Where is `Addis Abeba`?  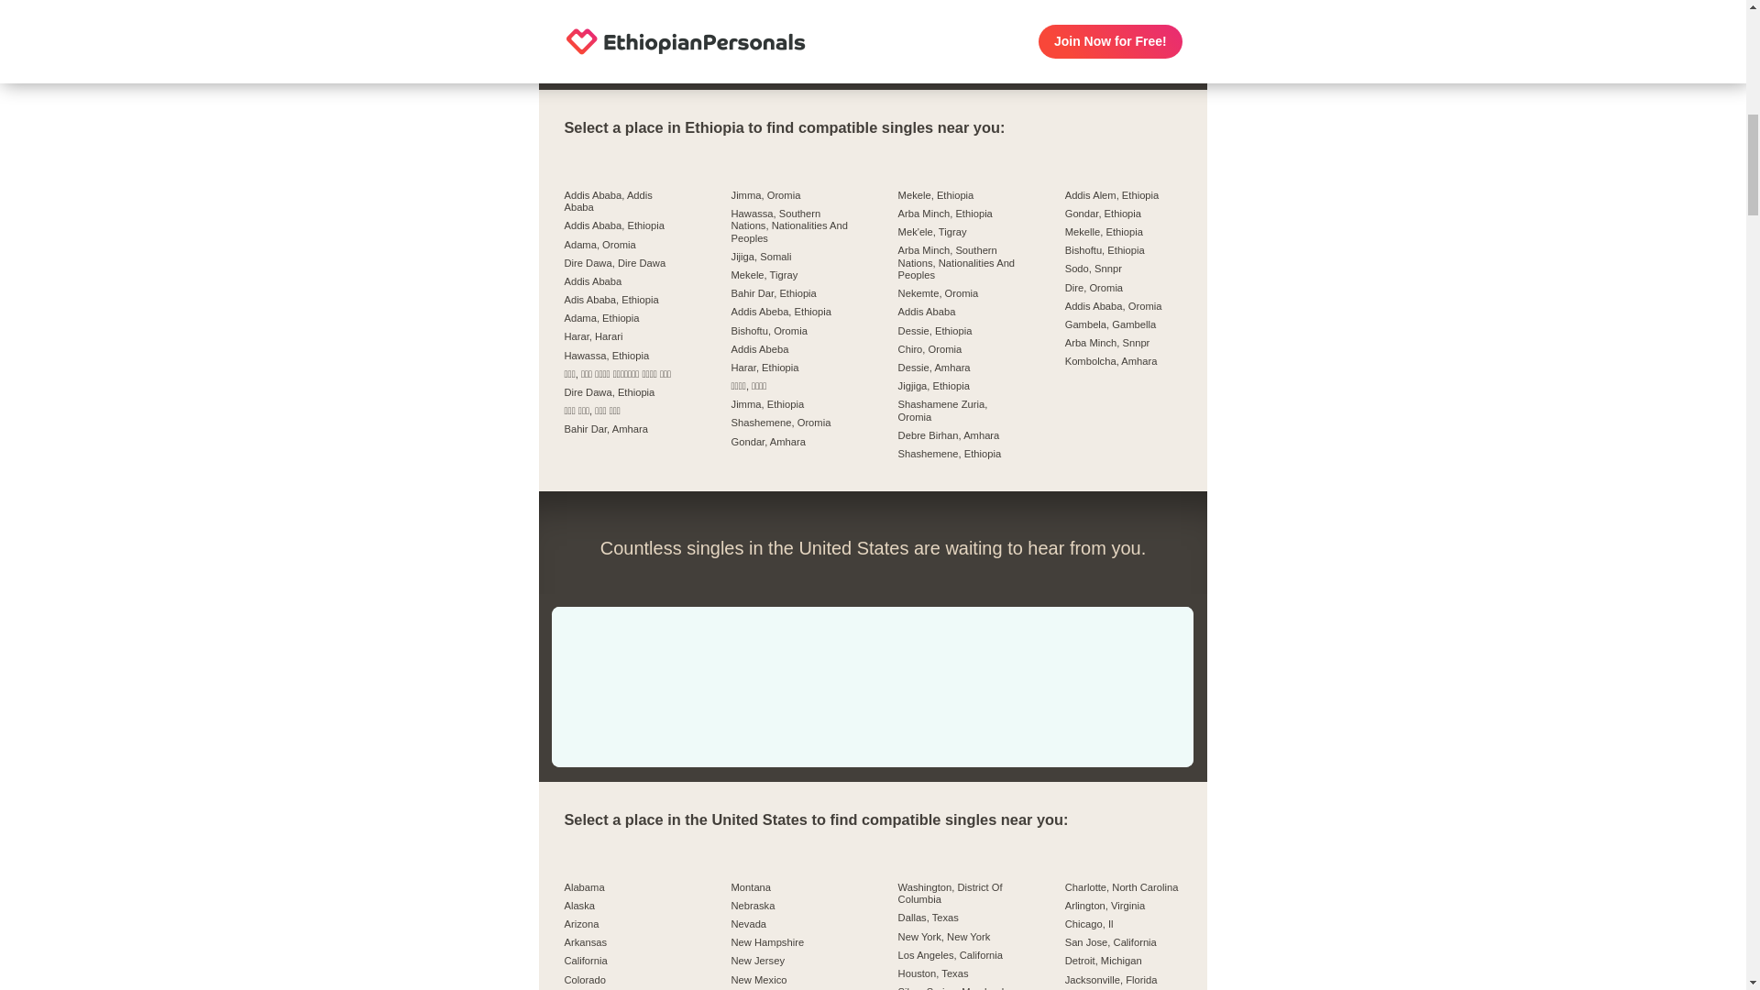 Addis Abeba is located at coordinates (790, 352).